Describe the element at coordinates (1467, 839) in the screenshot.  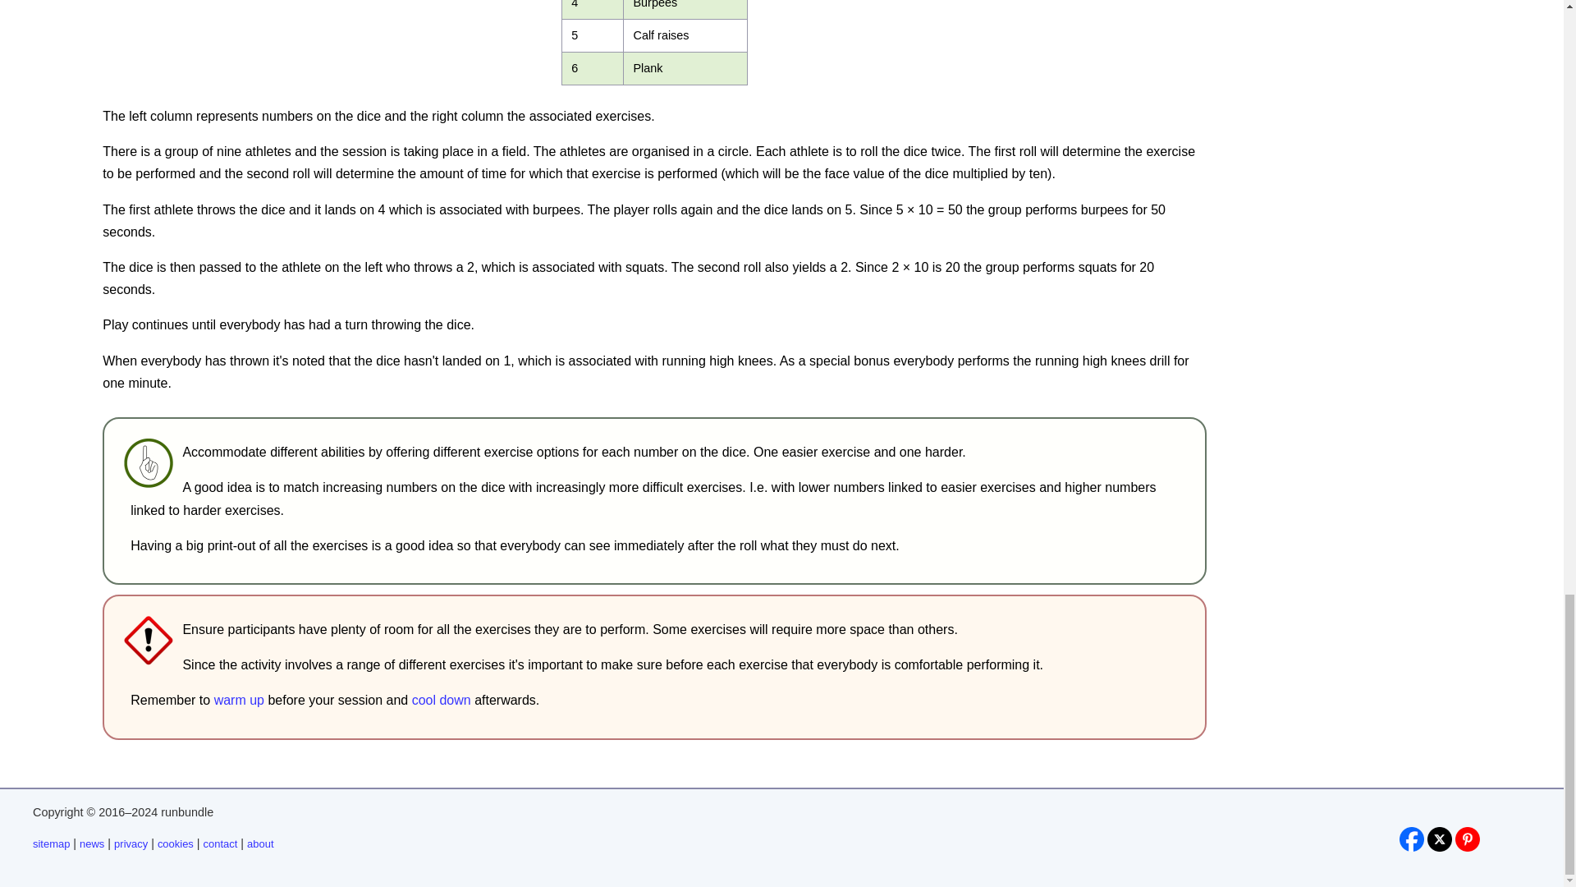
I see `Pinterest` at that location.